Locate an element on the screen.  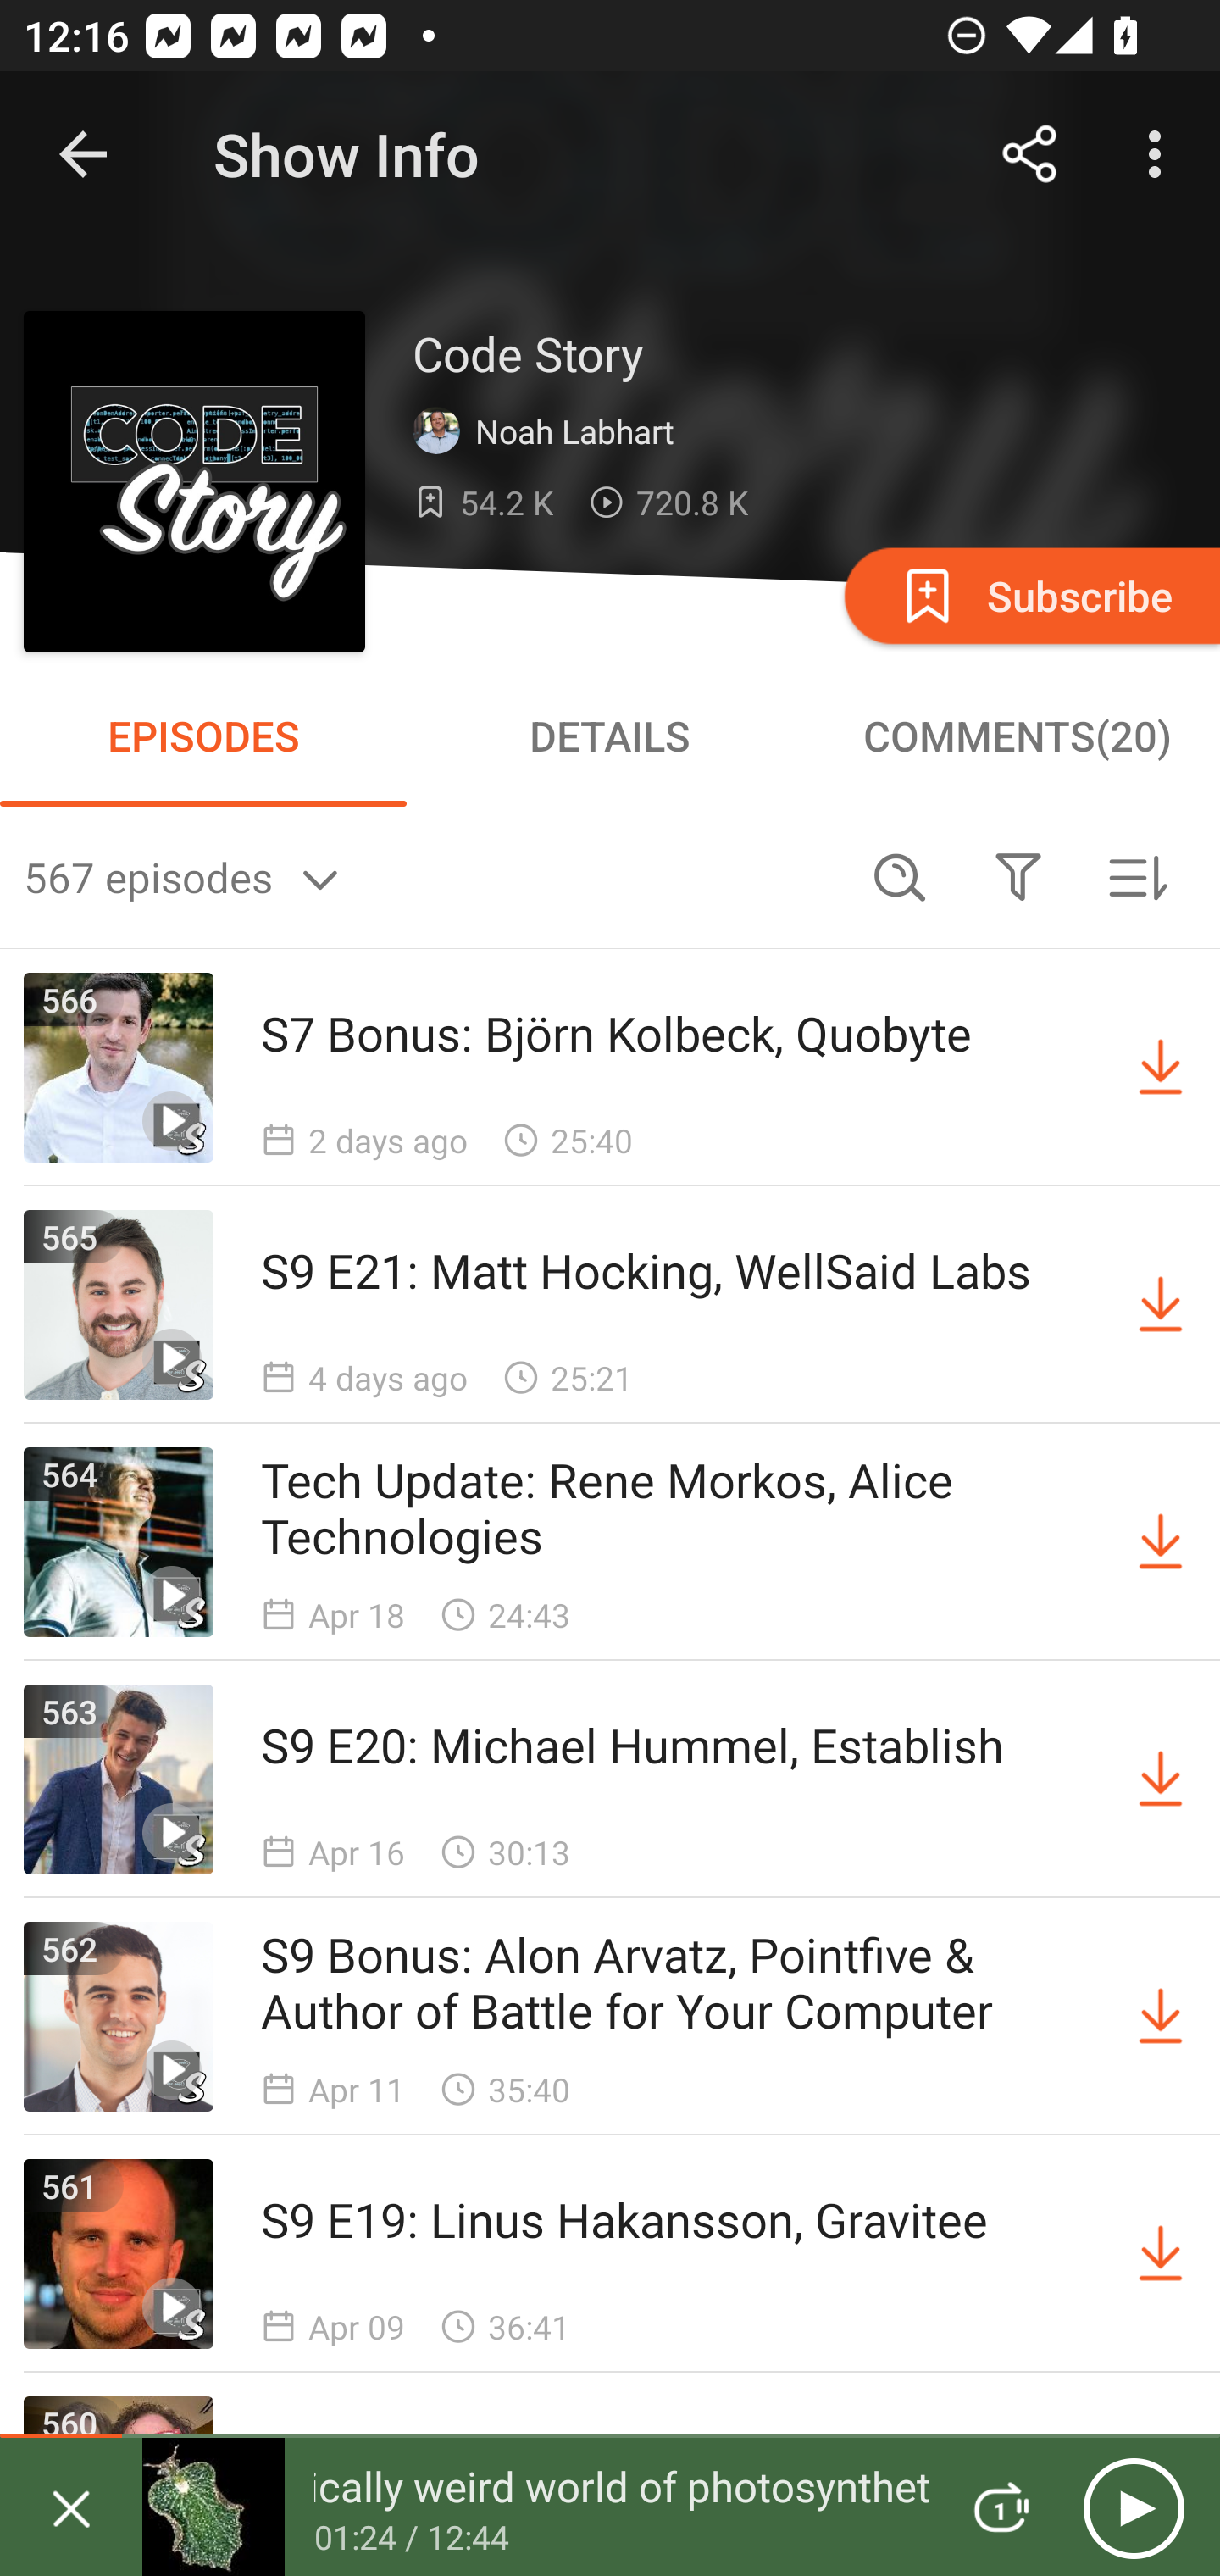
Play is located at coordinates (1134, 2507).